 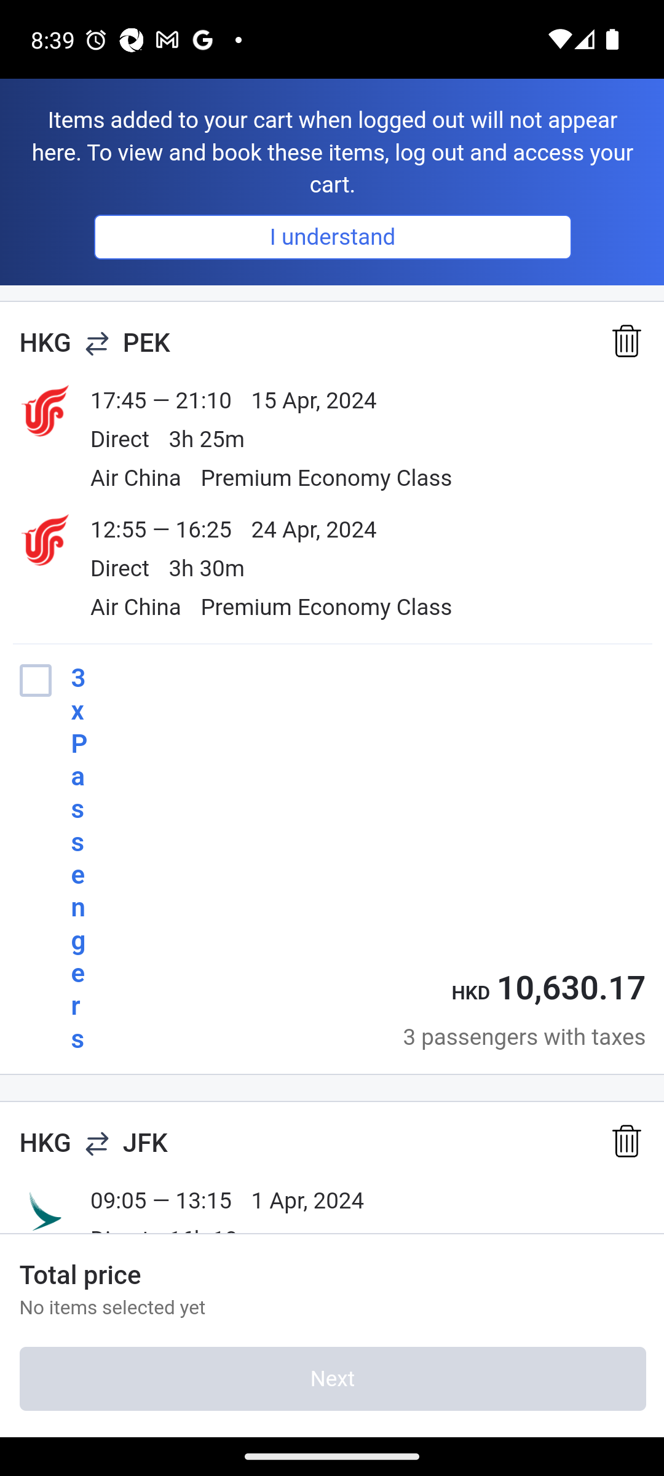 What do you see at coordinates (34, 679) in the screenshot?
I see `item checkbox` at bounding box center [34, 679].